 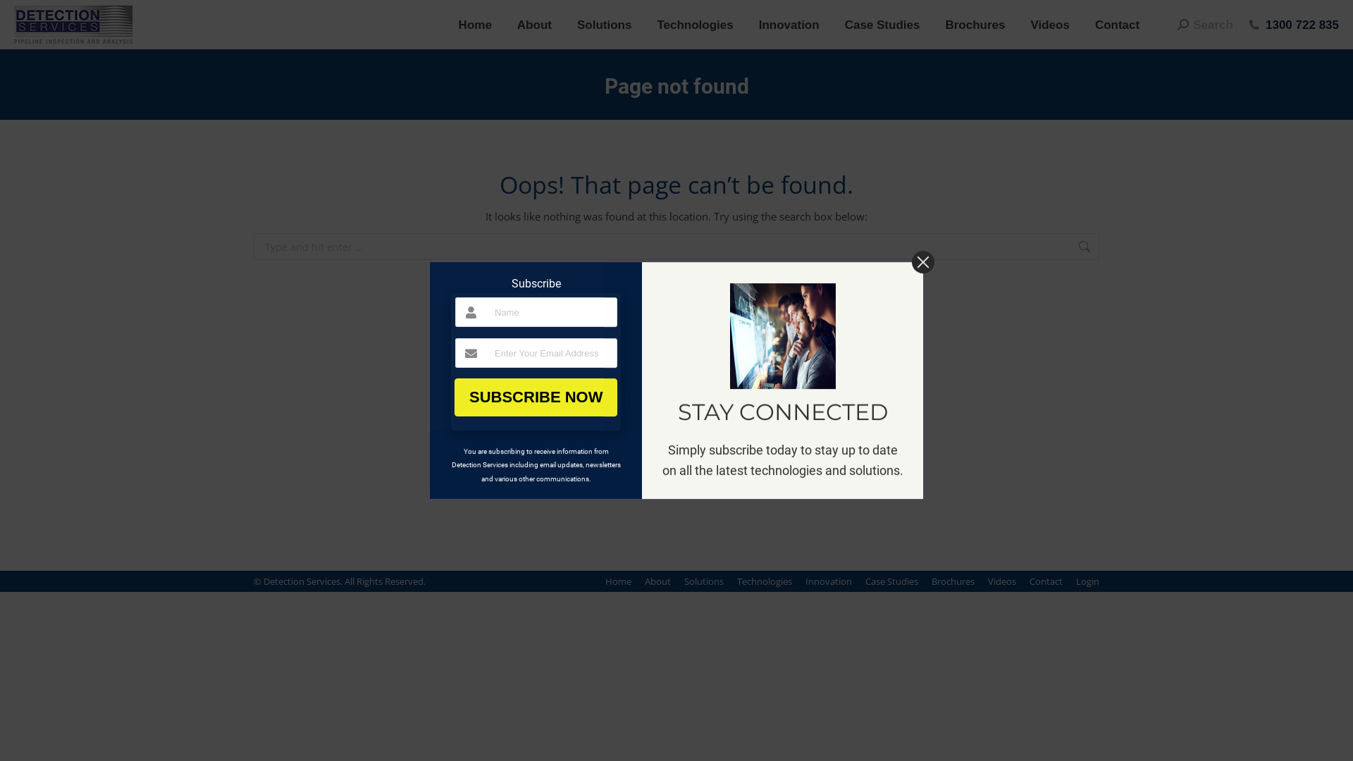 I want to click on Videos, so click(x=1002, y=582).